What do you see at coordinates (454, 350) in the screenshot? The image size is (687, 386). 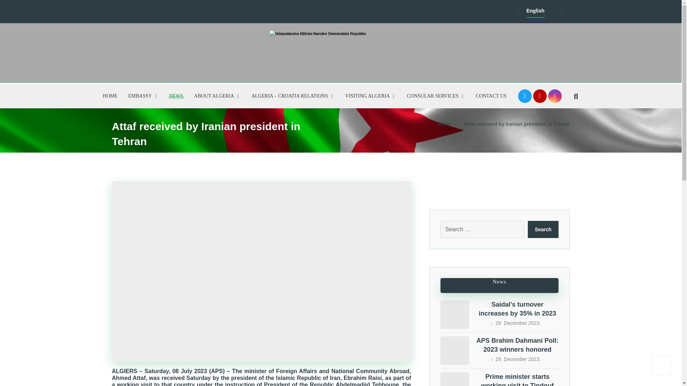 I see `APS Brahim Dahmani Poll: 2023 winners honored` at bounding box center [454, 350].